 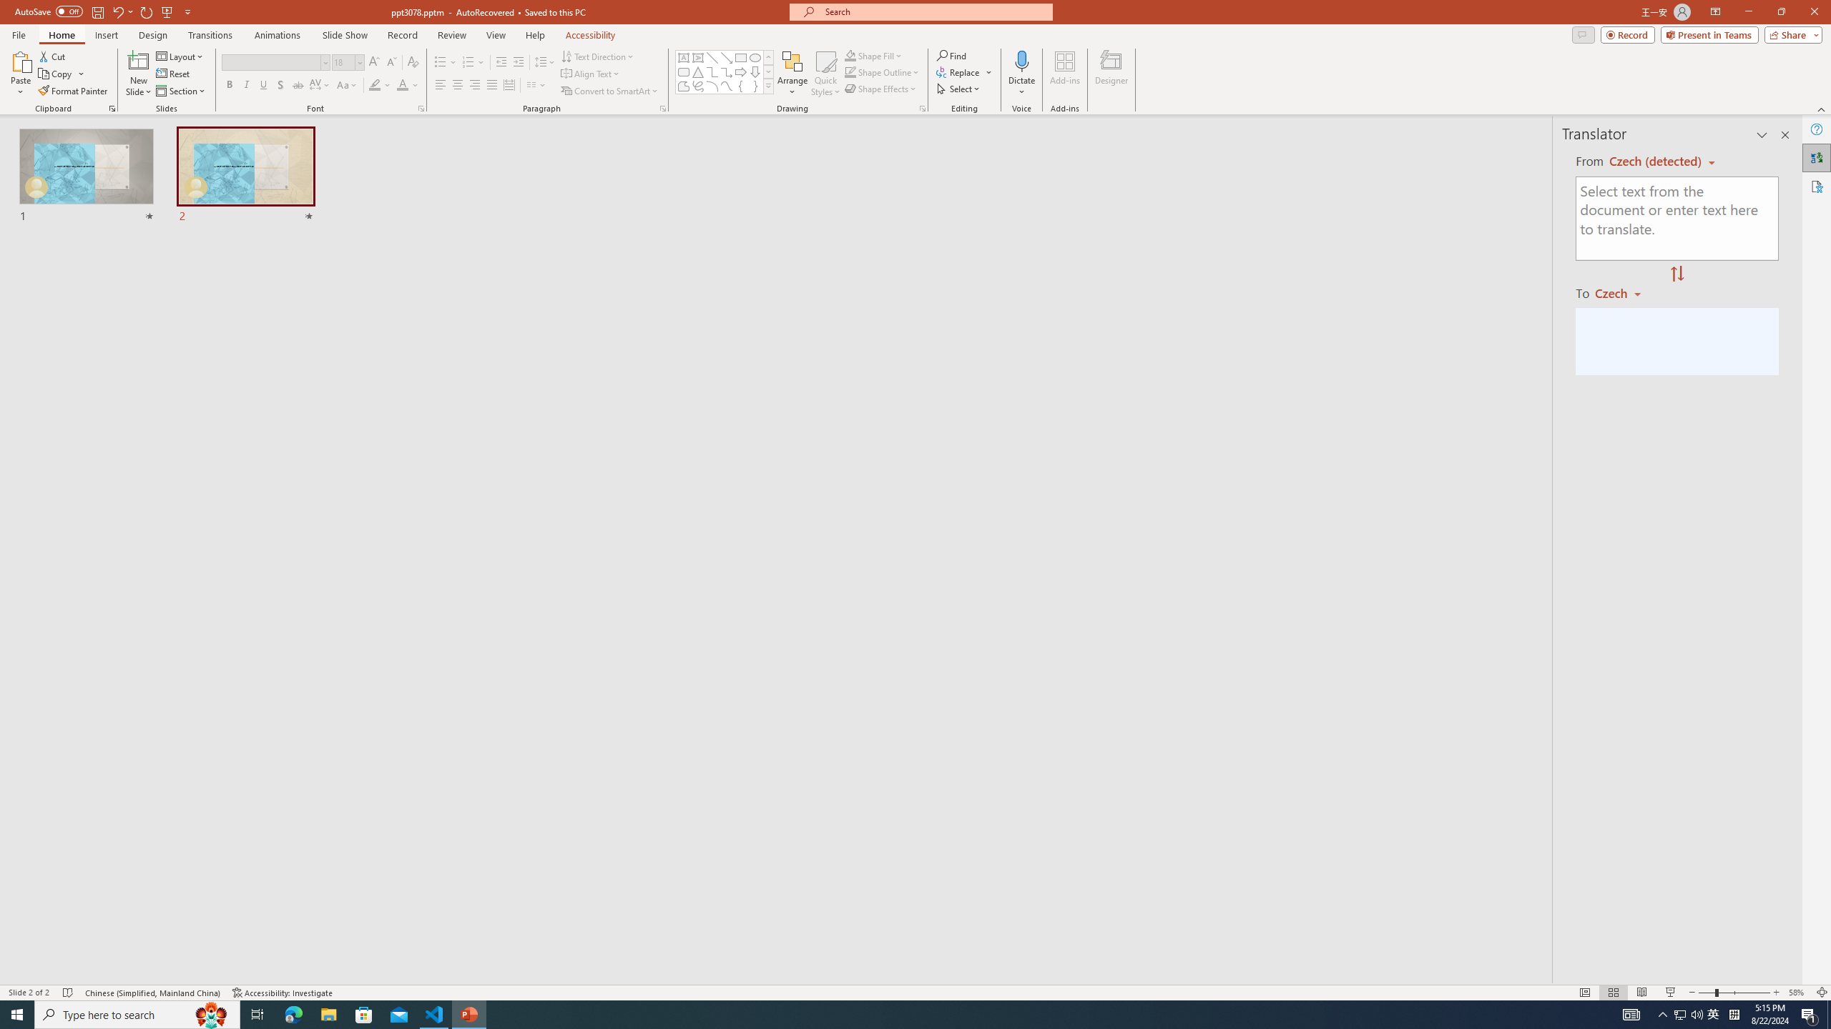 I want to click on Justify, so click(x=491, y=86).